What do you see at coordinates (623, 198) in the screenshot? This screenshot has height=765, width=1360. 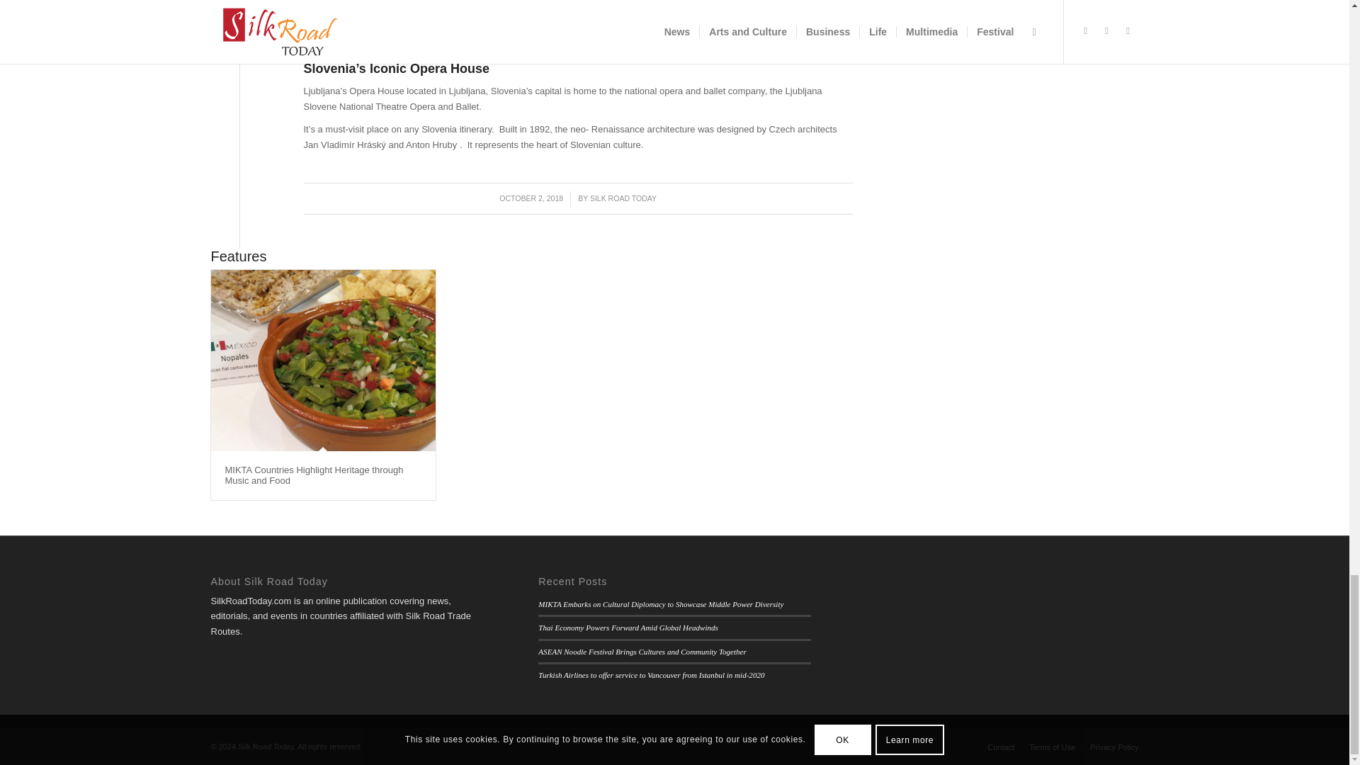 I see `SILK ROAD TODAY` at bounding box center [623, 198].